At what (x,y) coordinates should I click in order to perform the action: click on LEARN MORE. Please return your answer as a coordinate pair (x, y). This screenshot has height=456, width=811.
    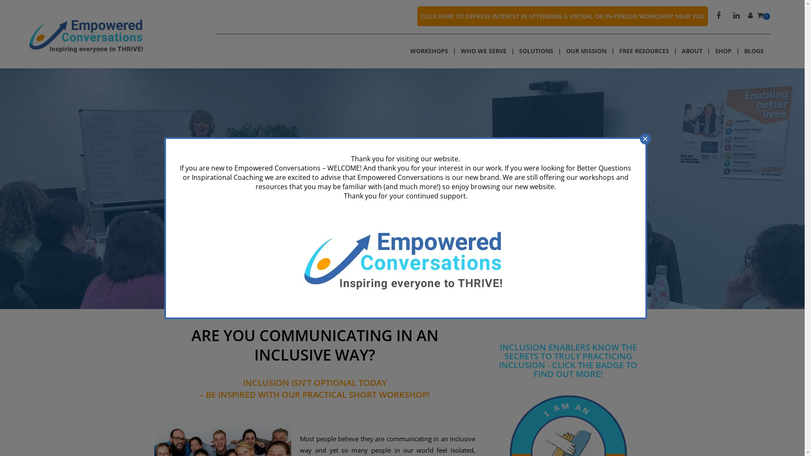
    Looking at the image, I should click on (405, 274).